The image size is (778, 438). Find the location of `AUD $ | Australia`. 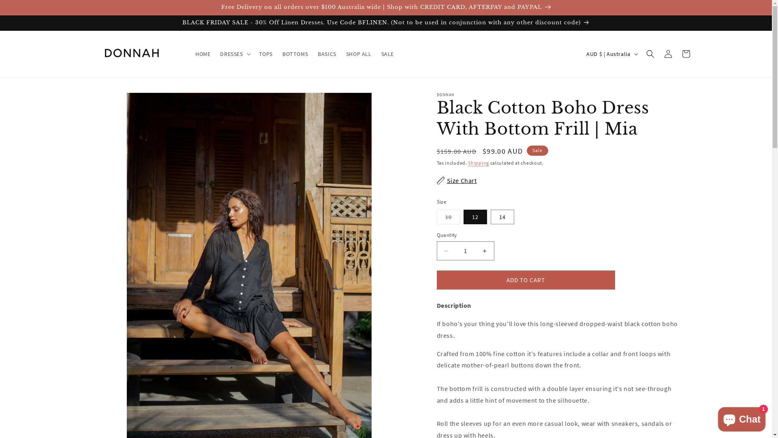

AUD $ | Australia is located at coordinates (611, 54).